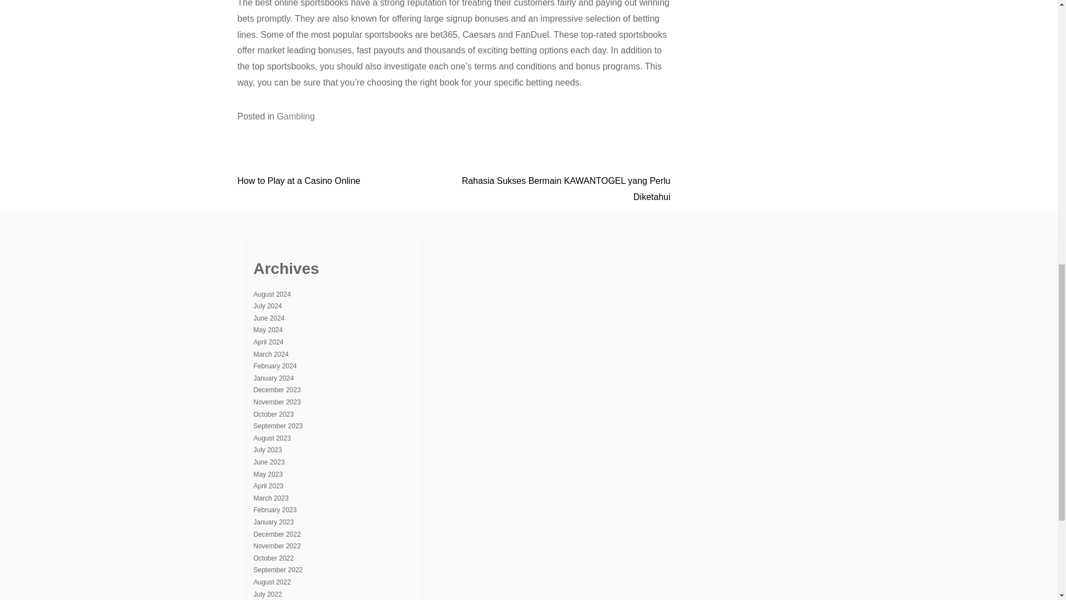 The image size is (1066, 600). Describe the element at coordinates (270, 498) in the screenshot. I see `March 2023` at that location.